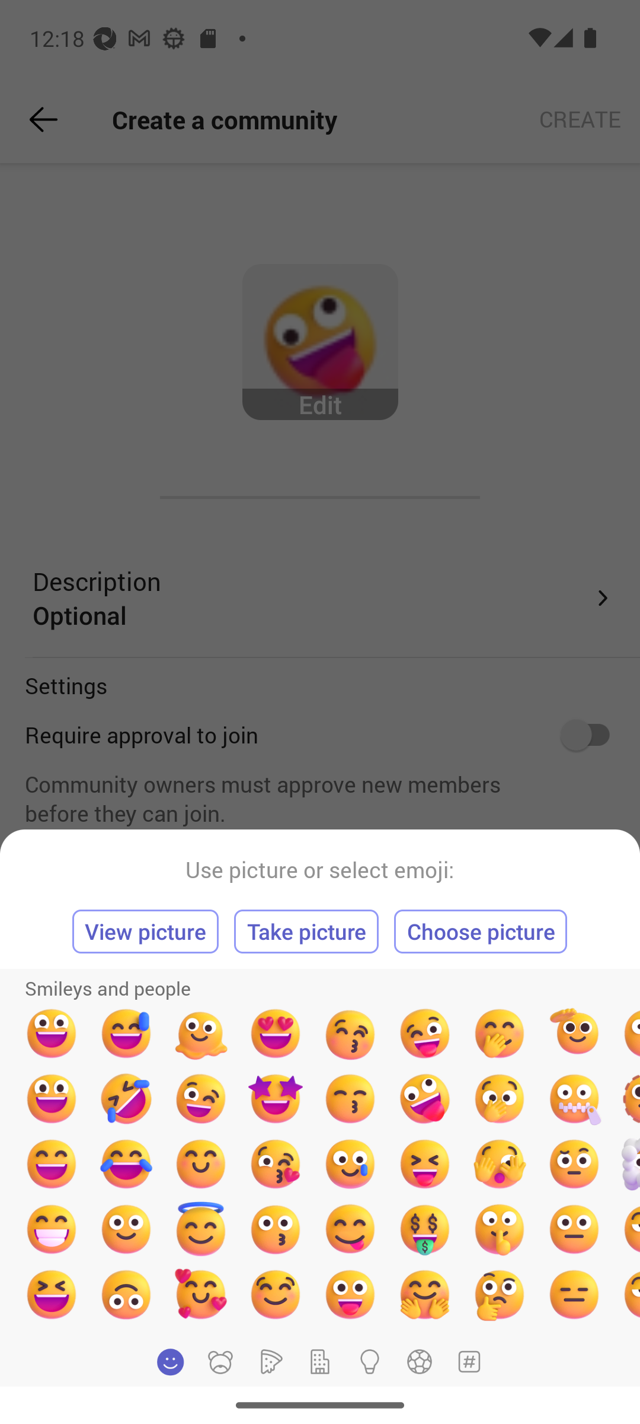 The width and height of the screenshot is (640, 1424). What do you see at coordinates (350, 1229) in the screenshot?
I see `Cheeky emoji` at bounding box center [350, 1229].